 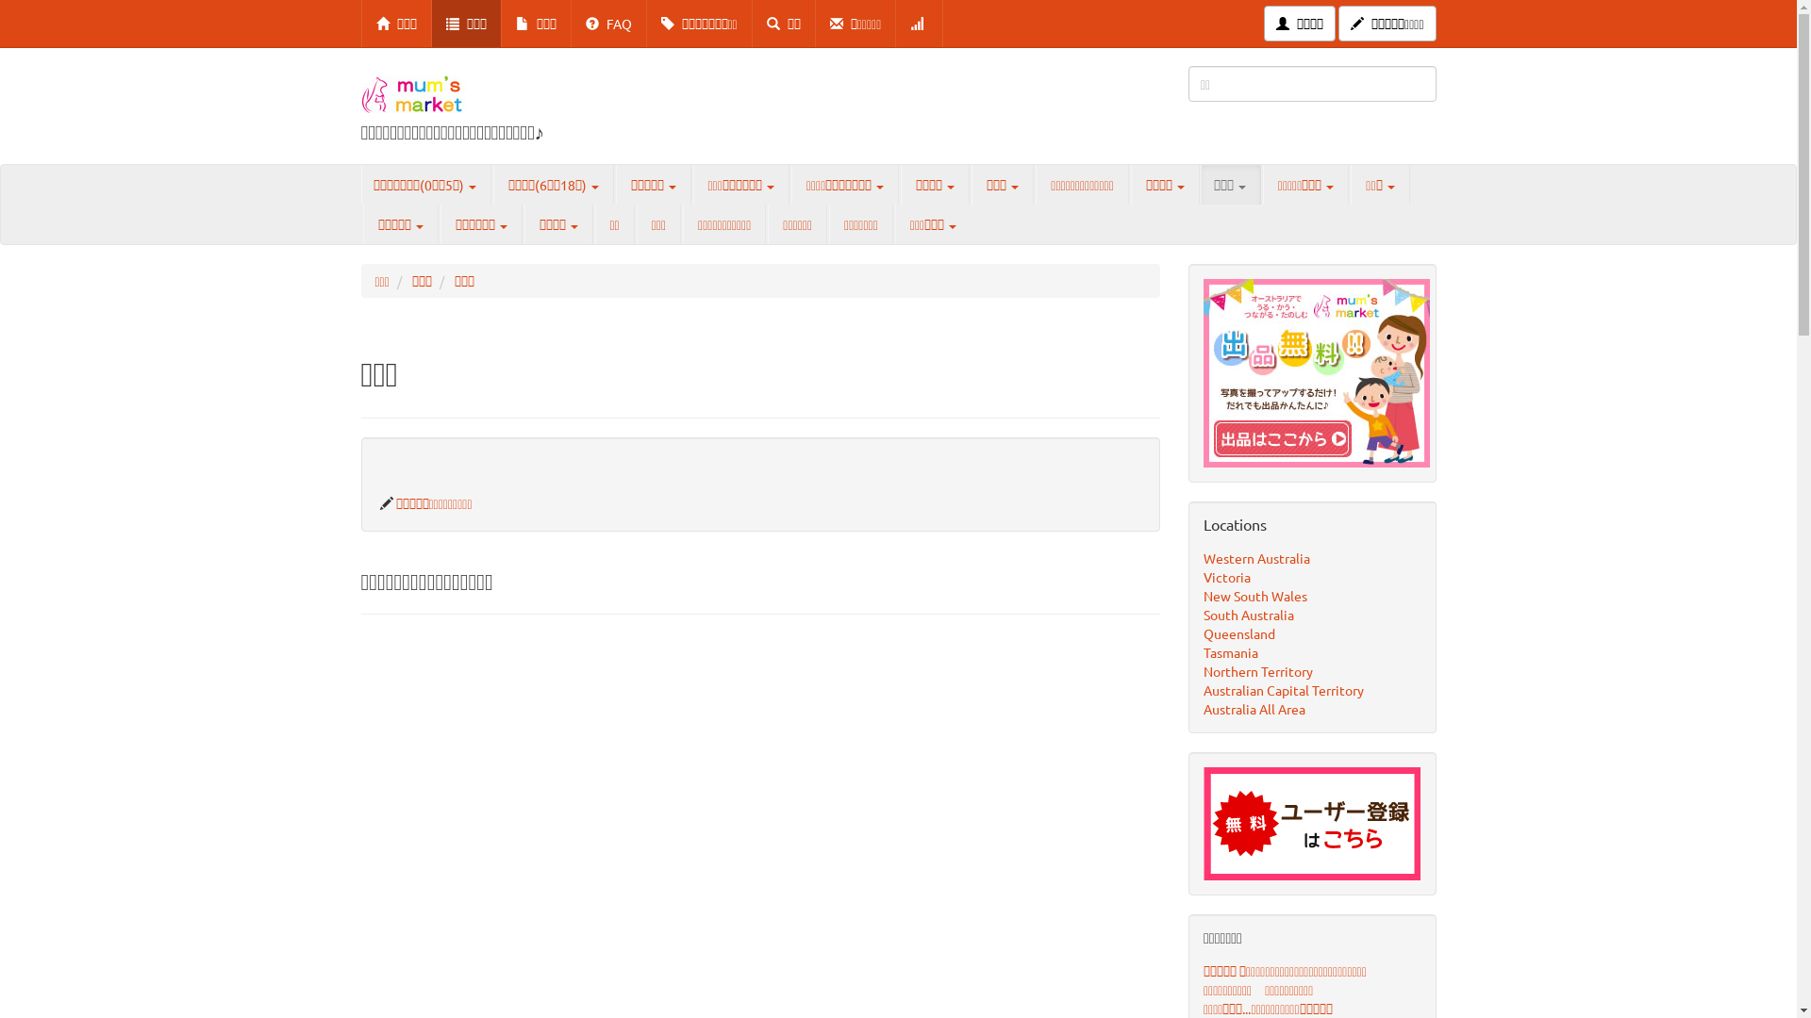 I want to click on rss, so click(x=920, y=24).